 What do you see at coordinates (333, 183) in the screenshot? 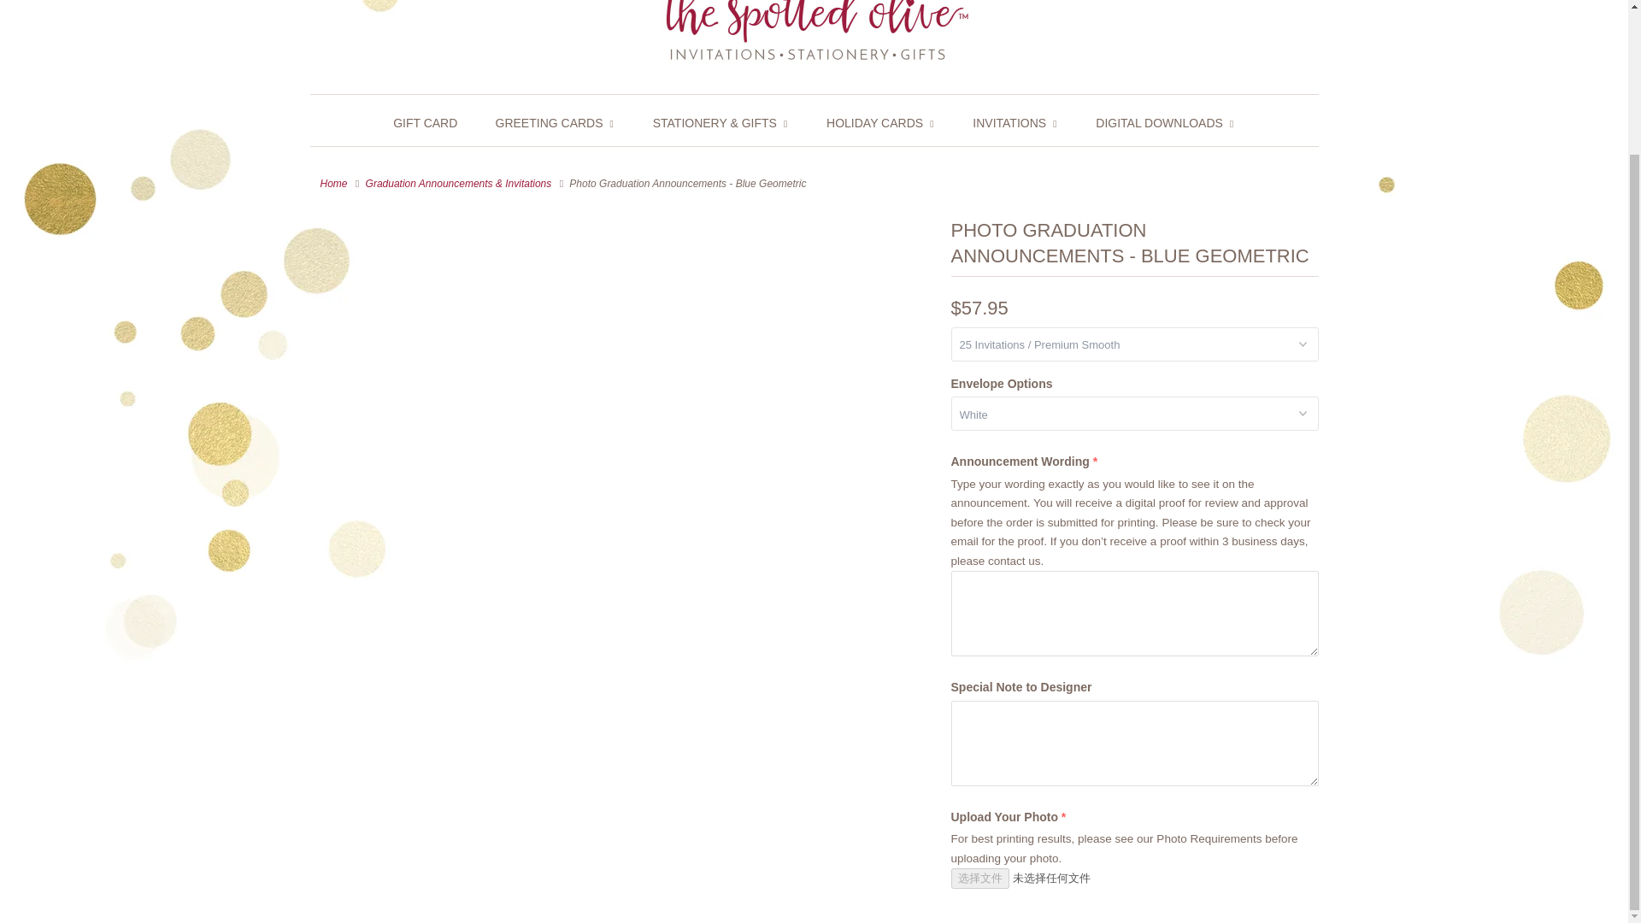
I see `The Spotted Olive` at bounding box center [333, 183].